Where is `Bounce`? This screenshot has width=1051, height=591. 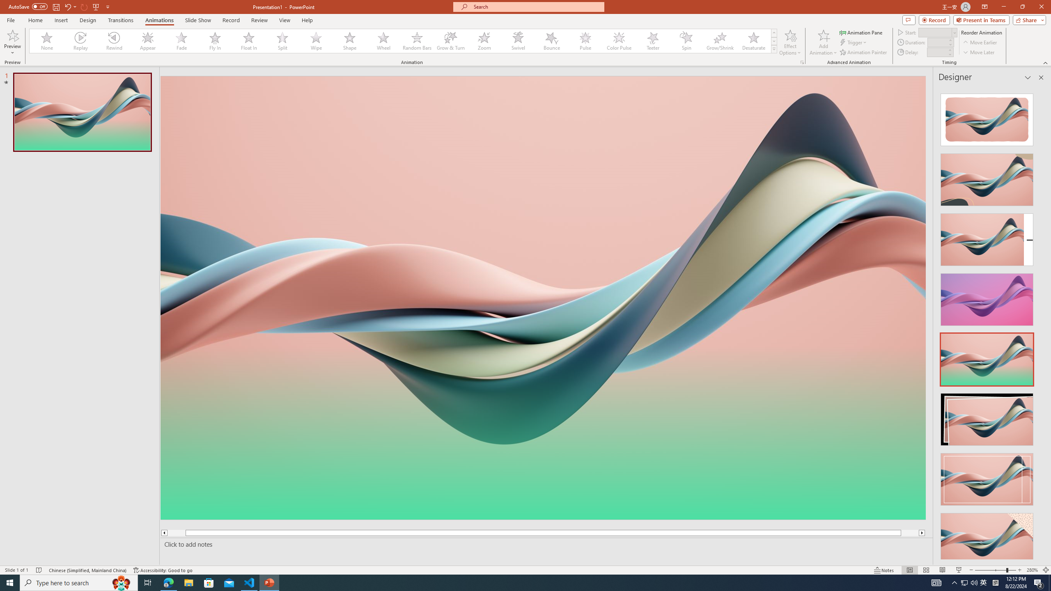 Bounce is located at coordinates (552, 41).